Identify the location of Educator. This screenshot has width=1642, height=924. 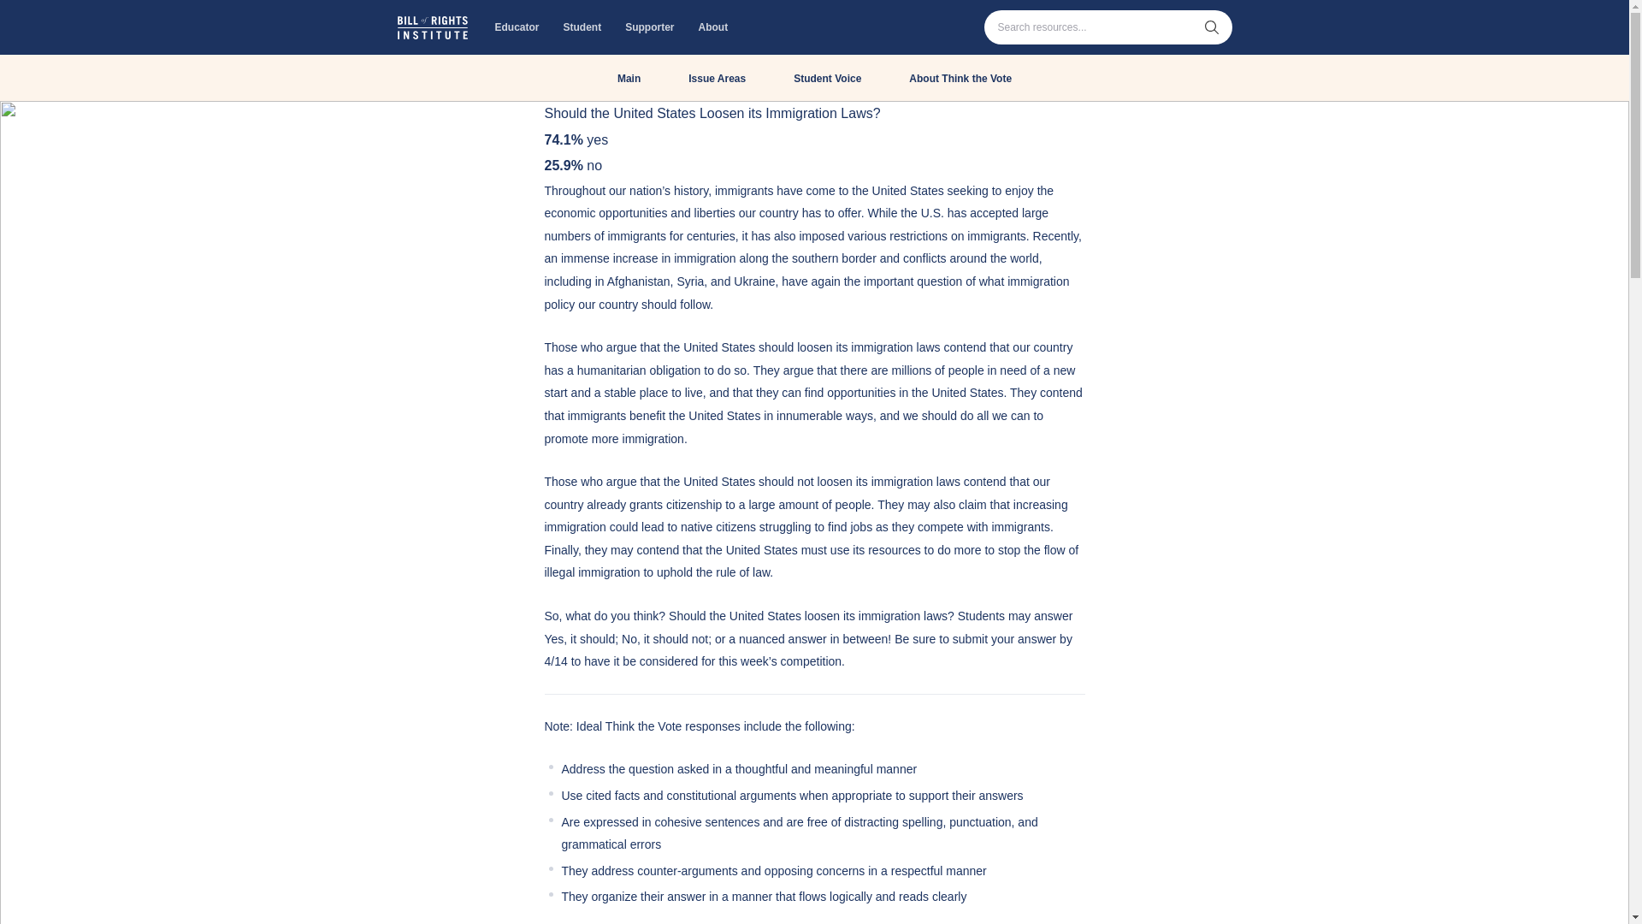
(517, 27).